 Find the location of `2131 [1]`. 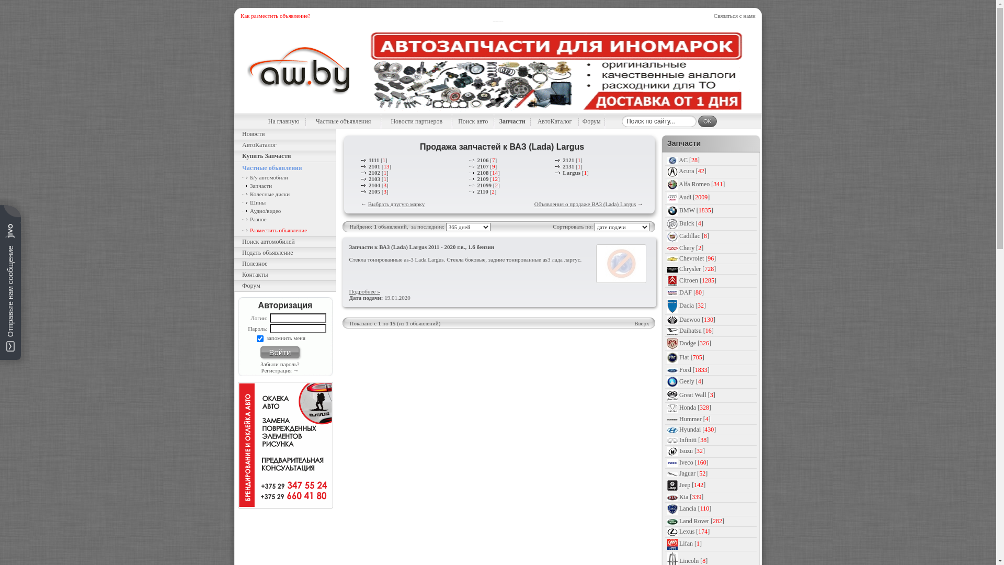

2131 [1] is located at coordinates (569, 166).